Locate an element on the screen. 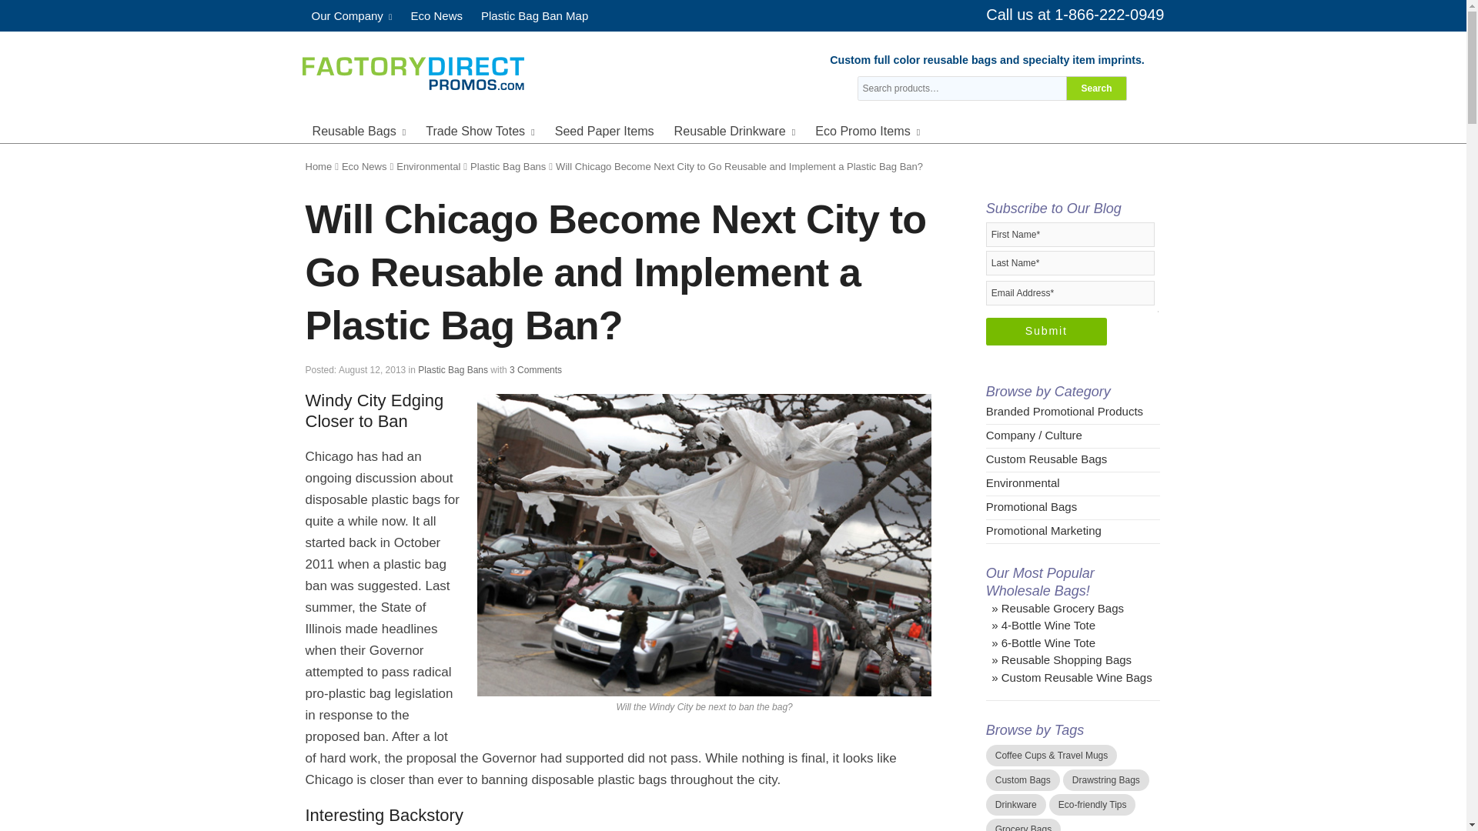 The width and height of the screenshot is (1478, 831). Eco News is located at coordinates (436, 15).